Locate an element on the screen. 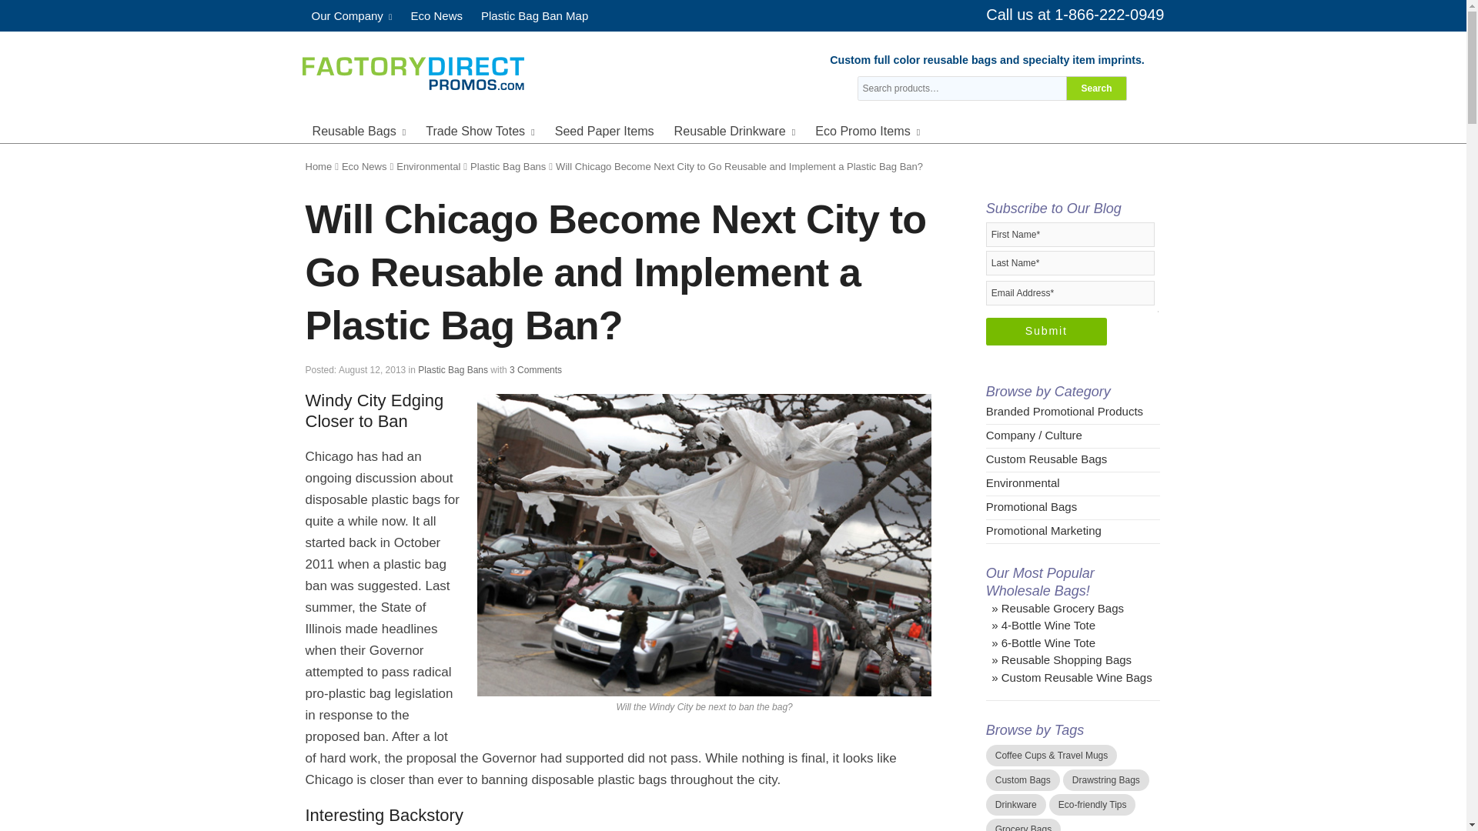 The width and height of the screenshot is (1478, 831). Eco News is located at coordinates (436, 15).